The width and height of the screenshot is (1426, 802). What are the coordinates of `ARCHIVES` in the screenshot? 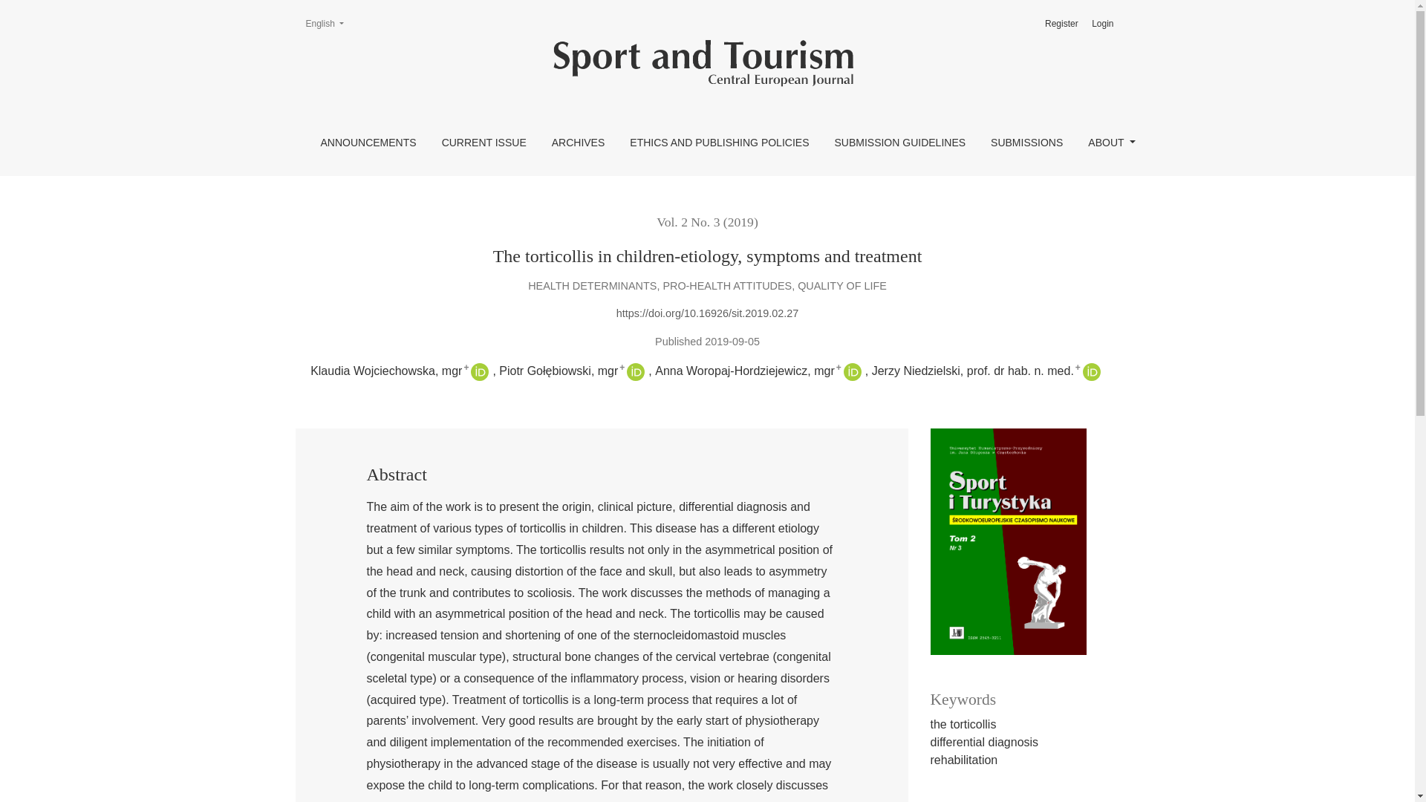 It's located at (578, 143).